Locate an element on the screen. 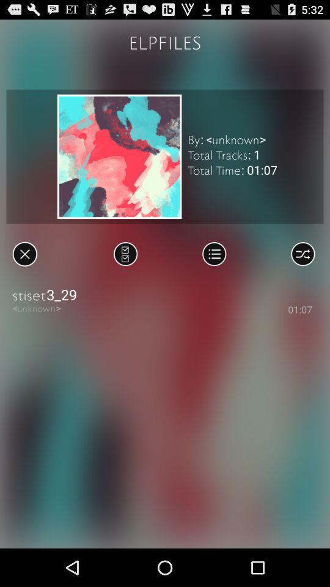 The height and width of the screenshot is (587, 330). go to settings is located at coordinates (303, 254).